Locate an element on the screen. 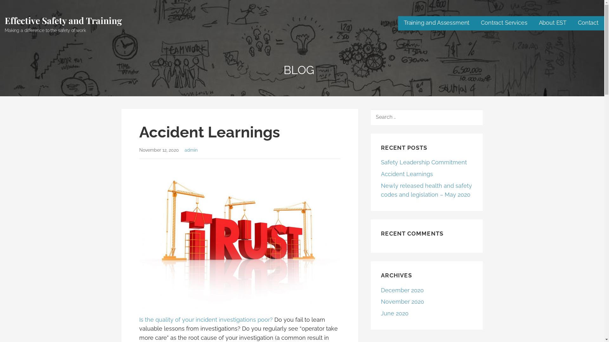 This screenshot has width=609, height=342. November 2020 is located at coordinates (403, 301).